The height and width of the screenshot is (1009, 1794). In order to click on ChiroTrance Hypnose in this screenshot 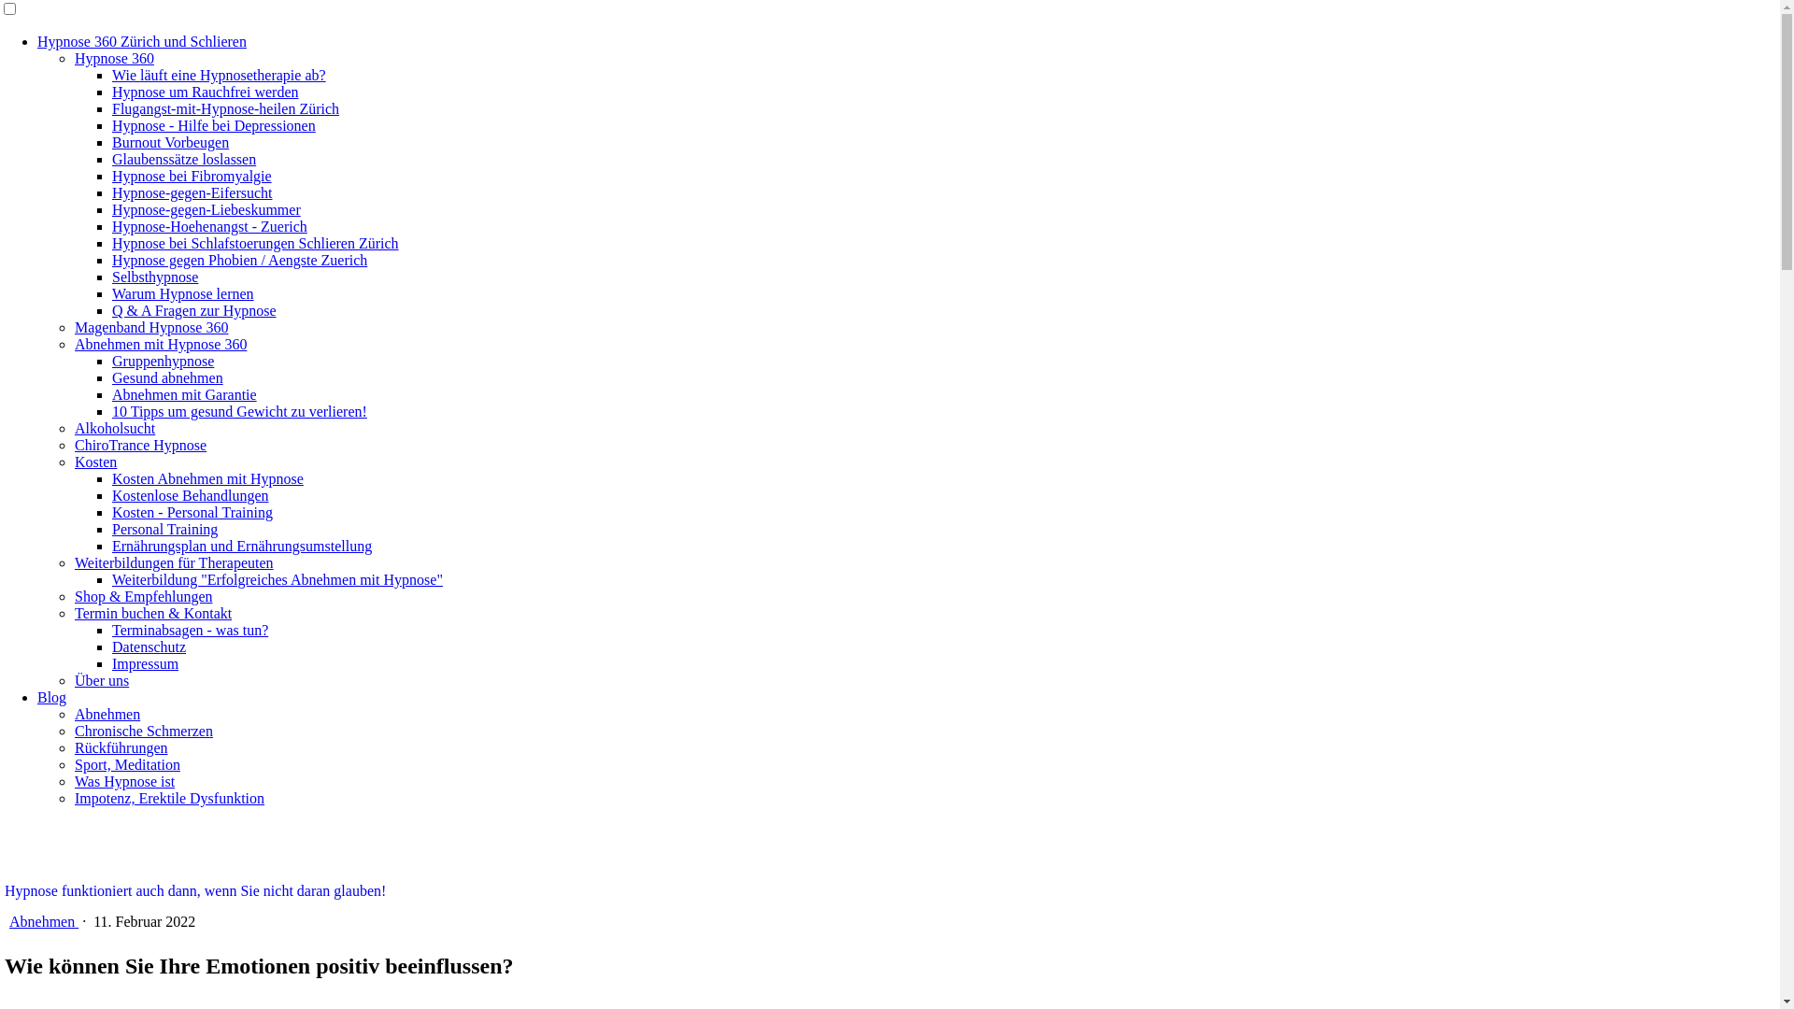, I will do `click(140, 445)`.